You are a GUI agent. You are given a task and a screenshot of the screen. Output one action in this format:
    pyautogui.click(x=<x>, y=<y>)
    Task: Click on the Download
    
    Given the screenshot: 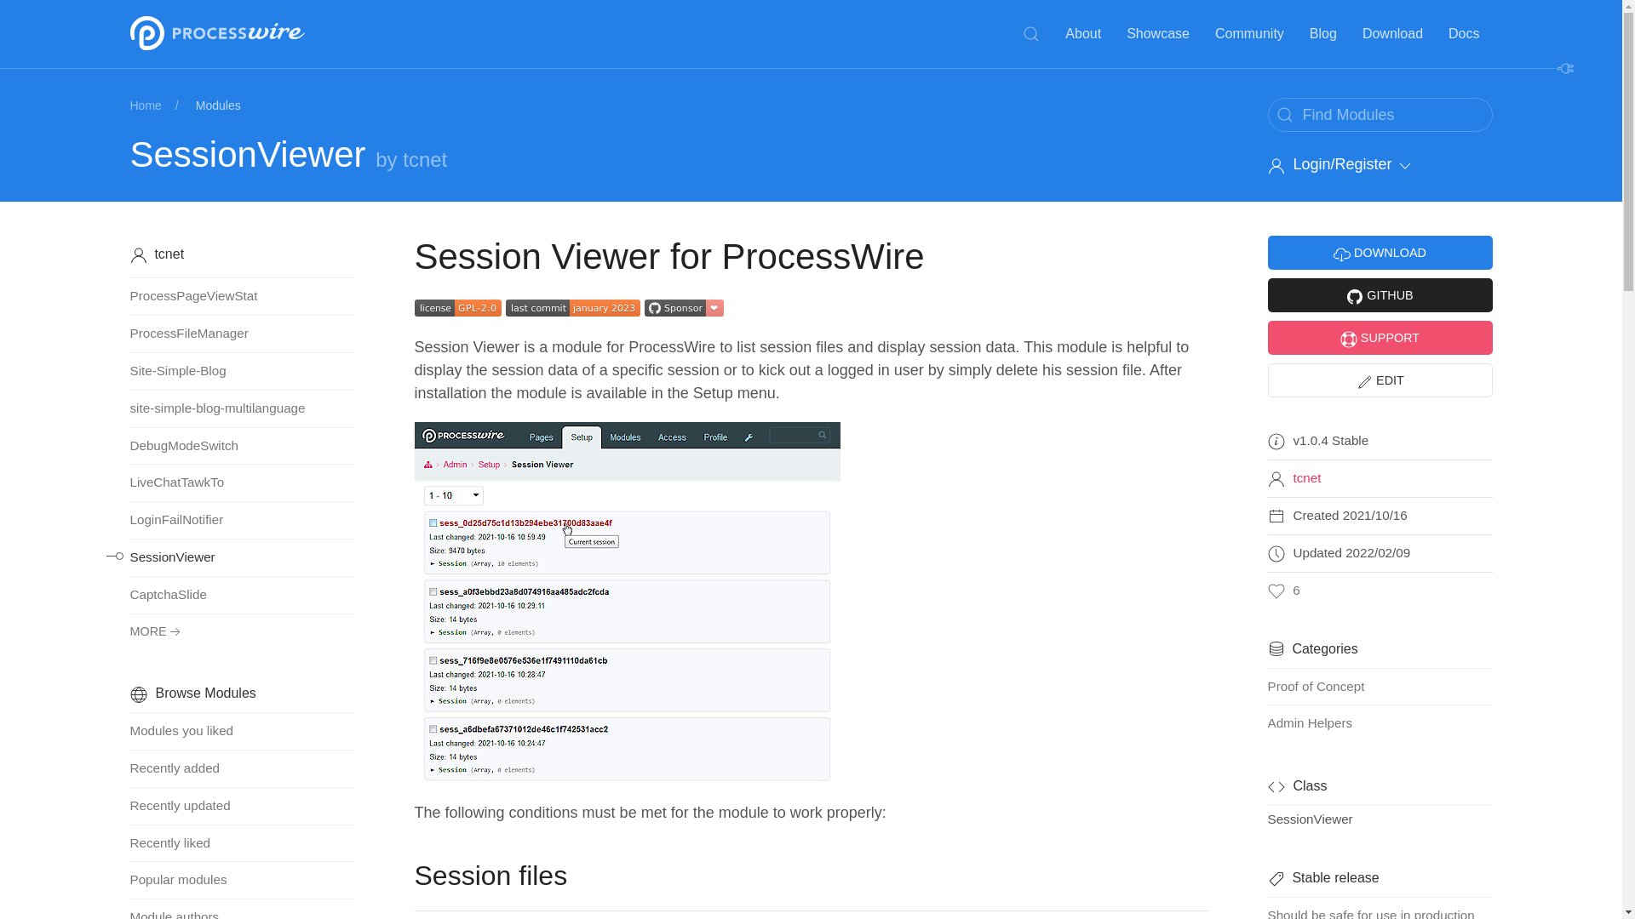 What is the action you would take?
    pyautogui.click(x=1392, y=34)
    